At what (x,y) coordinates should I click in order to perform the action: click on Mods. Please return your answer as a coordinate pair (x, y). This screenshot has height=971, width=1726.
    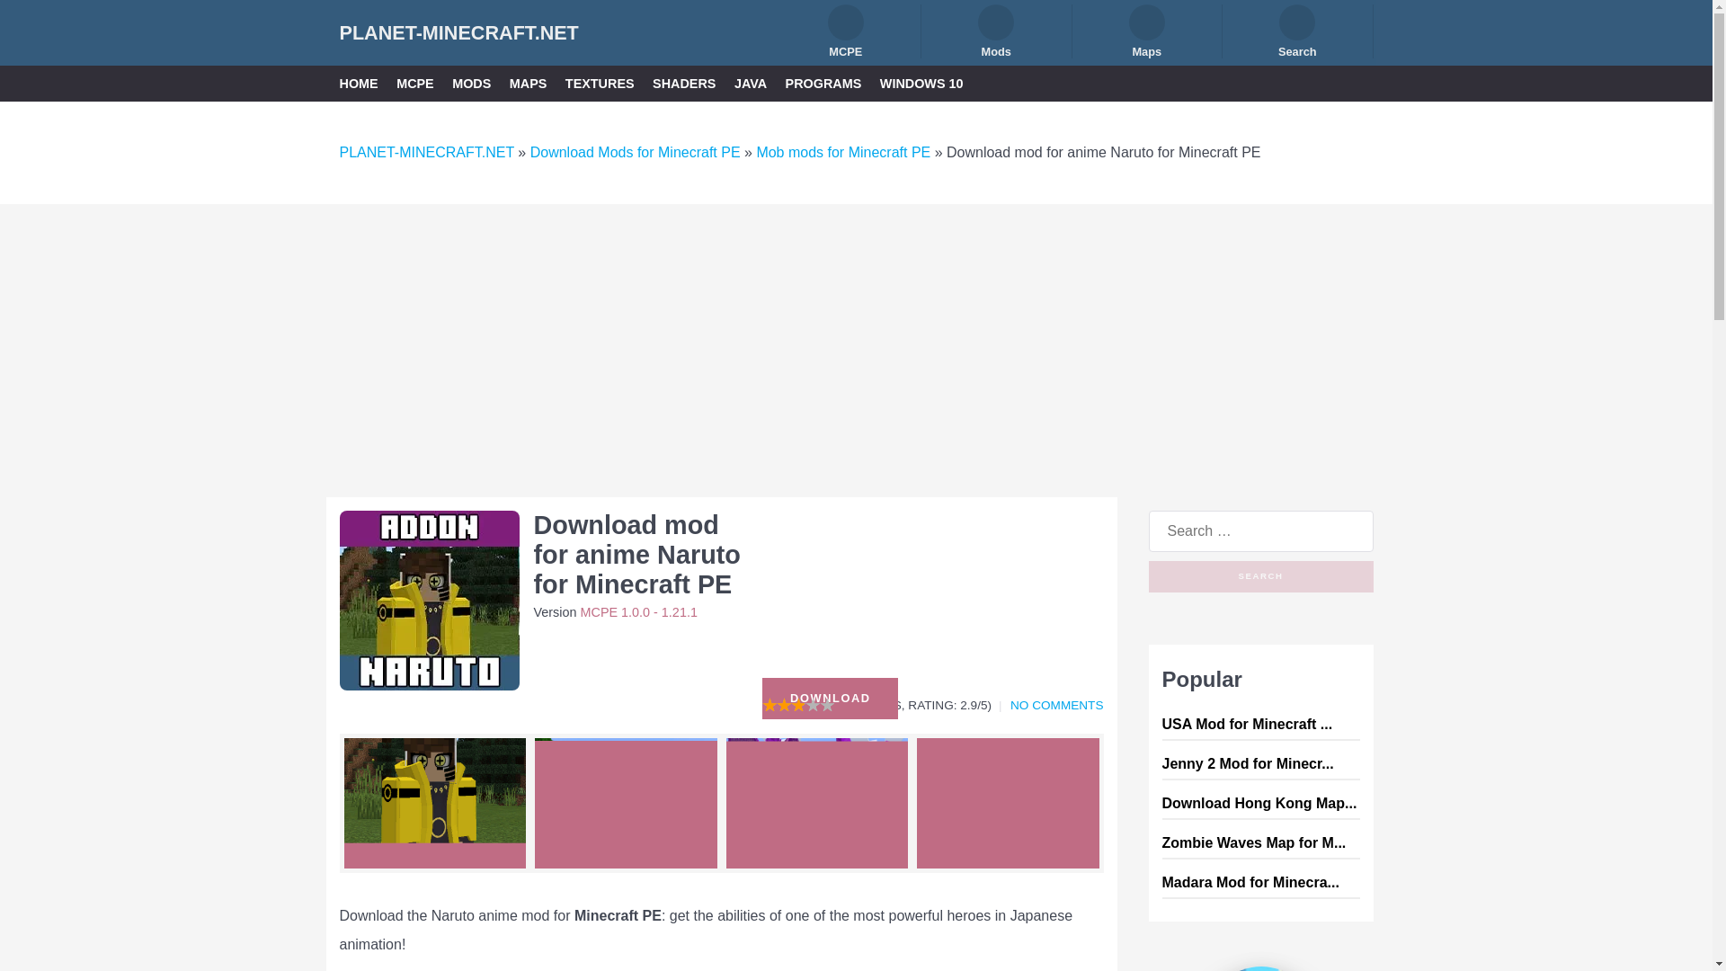
    Looking at the image, I should click on (996, 31).